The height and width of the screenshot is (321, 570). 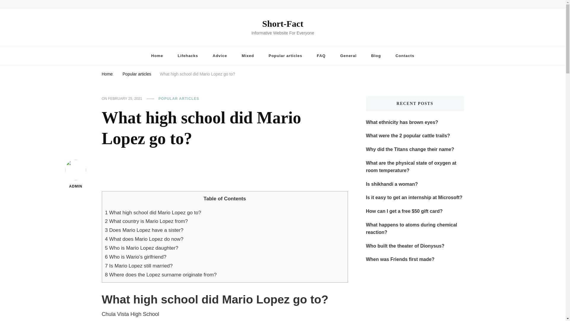 What do you see at coordinates (220, 56) in the screenshot?
I see `Advice` at bounding box center [220, 56].